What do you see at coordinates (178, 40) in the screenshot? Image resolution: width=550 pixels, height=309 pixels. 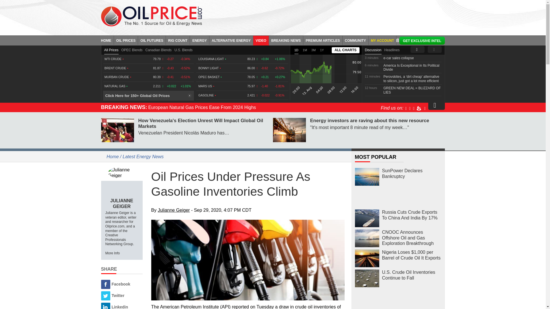 I see `RIG COUNT` at bounding box center [178, 40].